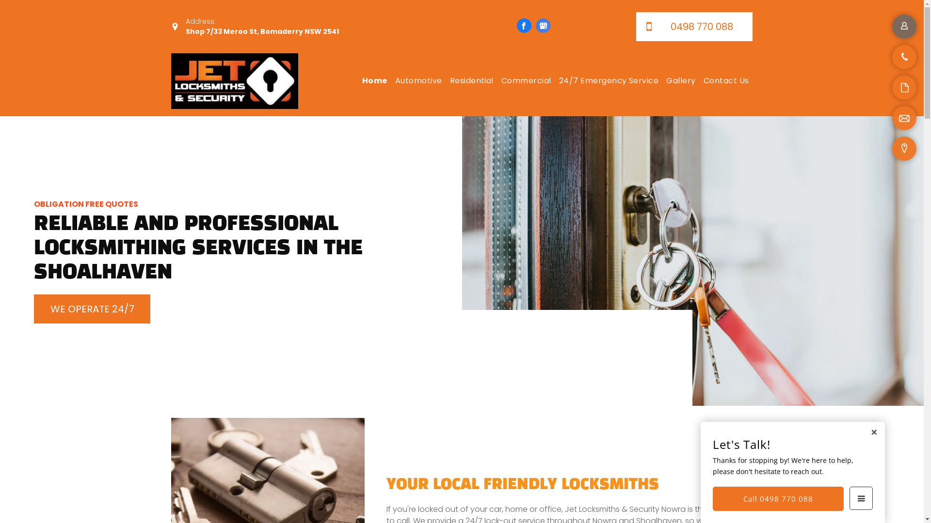 Image resolution: width=931 pixels, height=523 pixels. I want to click on Contact Us, so click(726, 81).